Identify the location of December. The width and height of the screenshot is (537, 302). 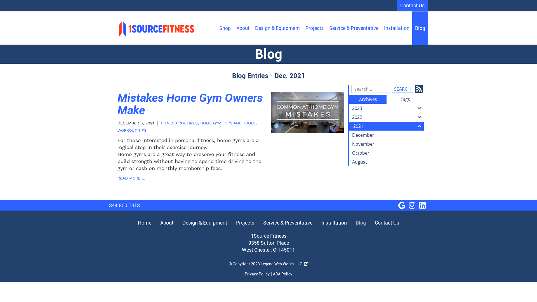
(387, 135).